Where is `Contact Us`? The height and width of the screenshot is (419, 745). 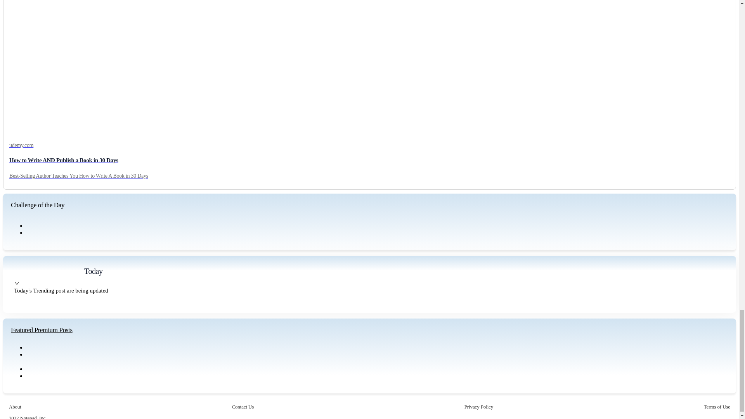
Contact Us is located at coordinates (243, 407).